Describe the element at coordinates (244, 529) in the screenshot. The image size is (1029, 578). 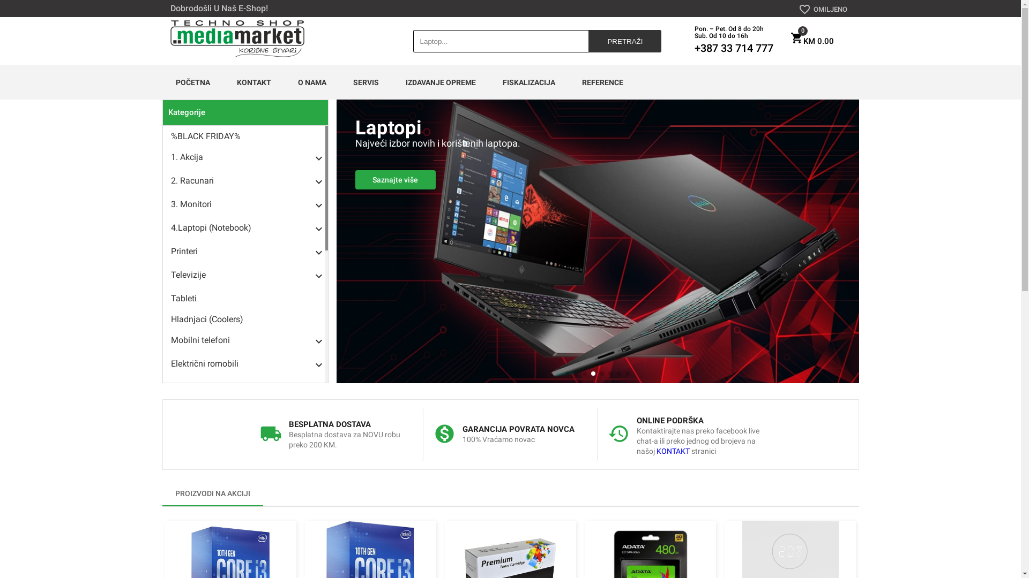
I see `Pametni satovi` at that location.